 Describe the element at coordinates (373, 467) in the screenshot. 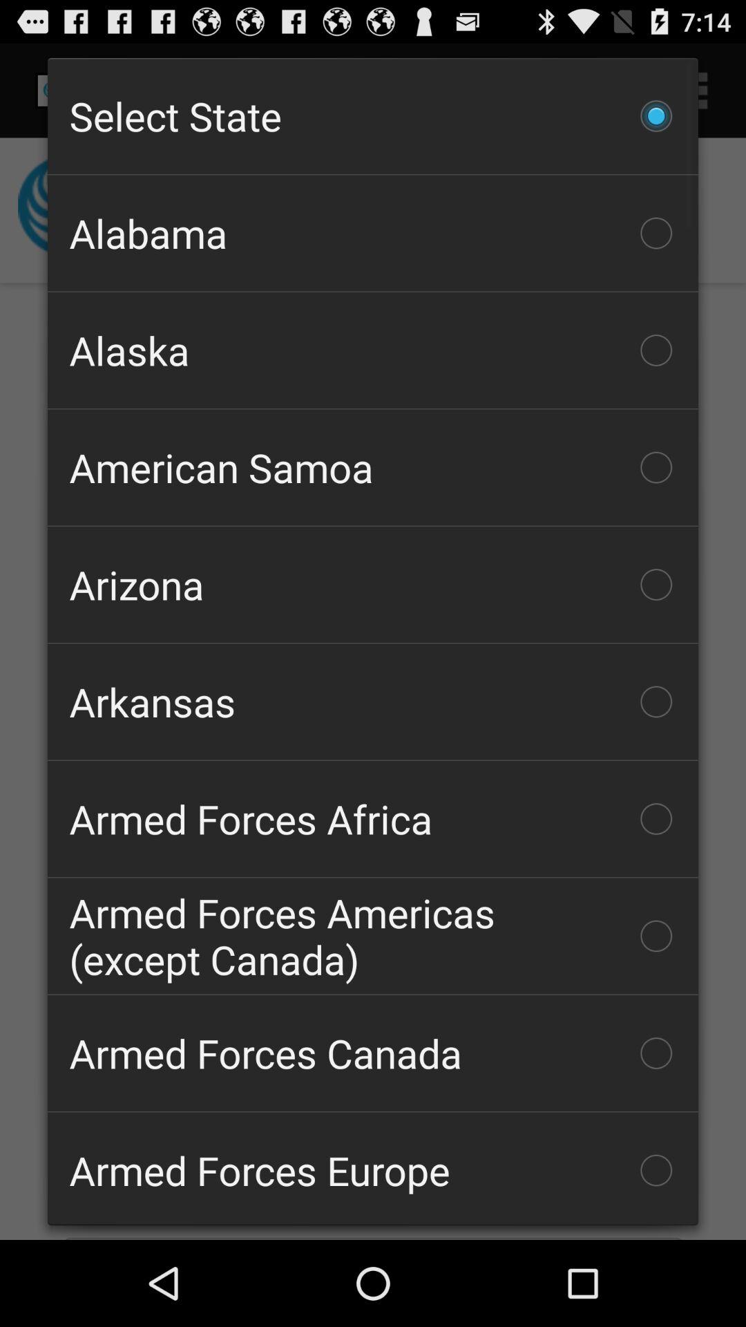

I see `open the item above arizona` at that location.